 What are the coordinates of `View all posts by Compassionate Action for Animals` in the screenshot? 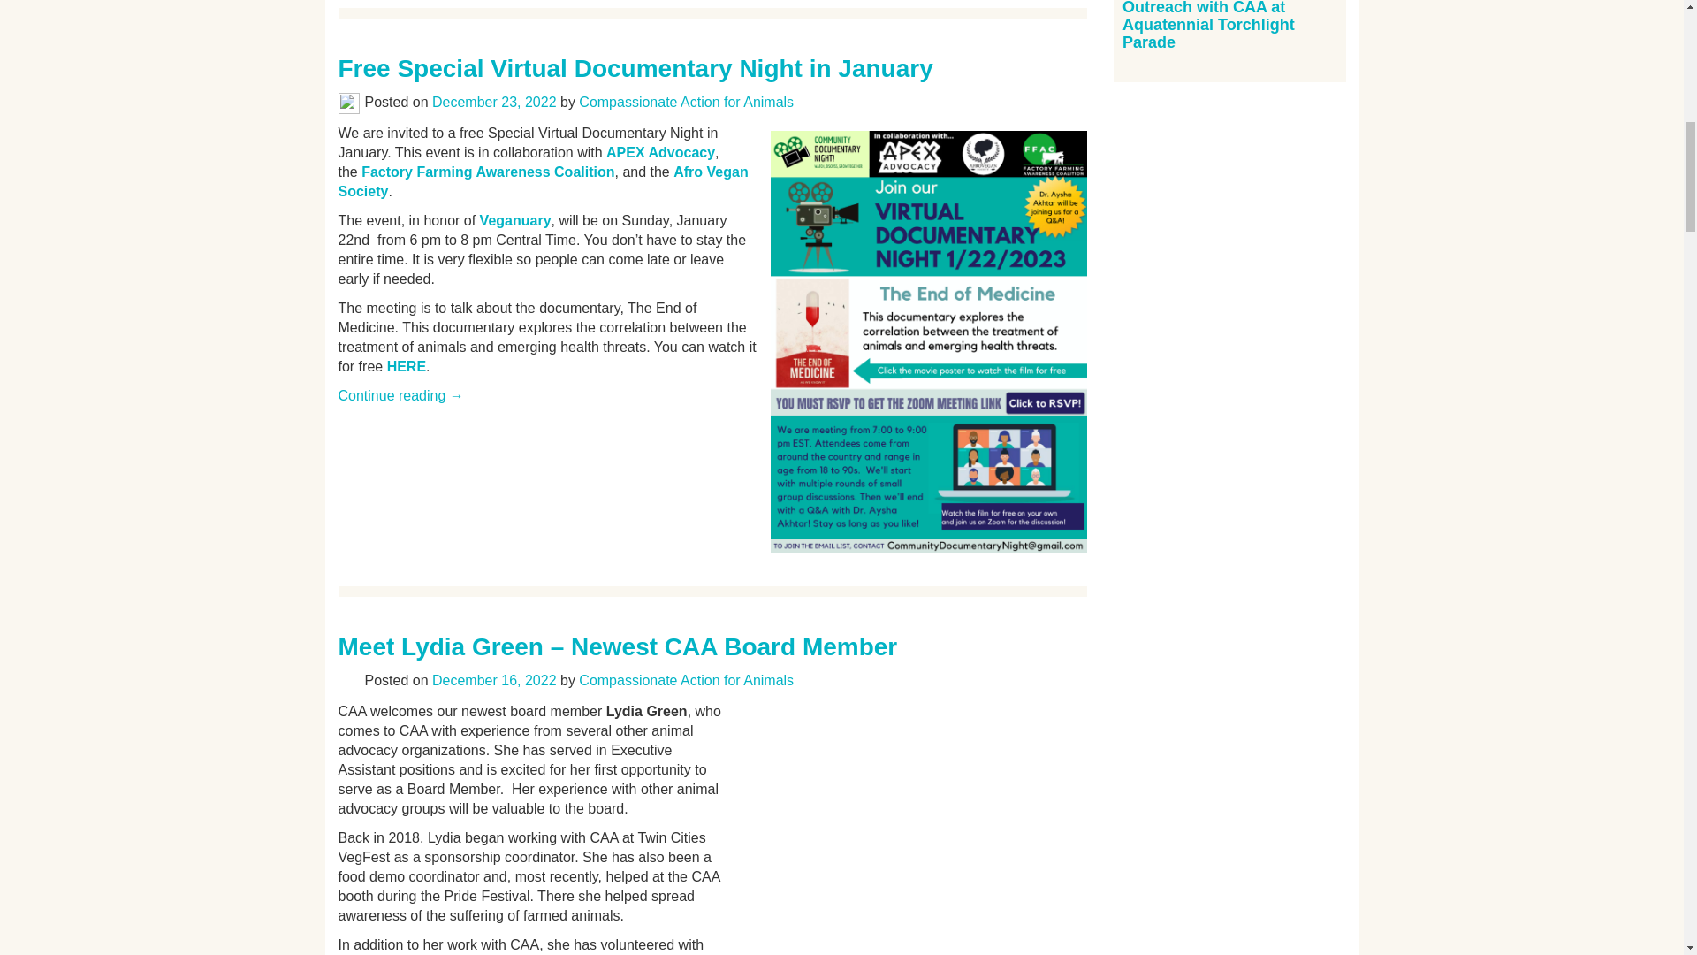 It's located at (686, 102).